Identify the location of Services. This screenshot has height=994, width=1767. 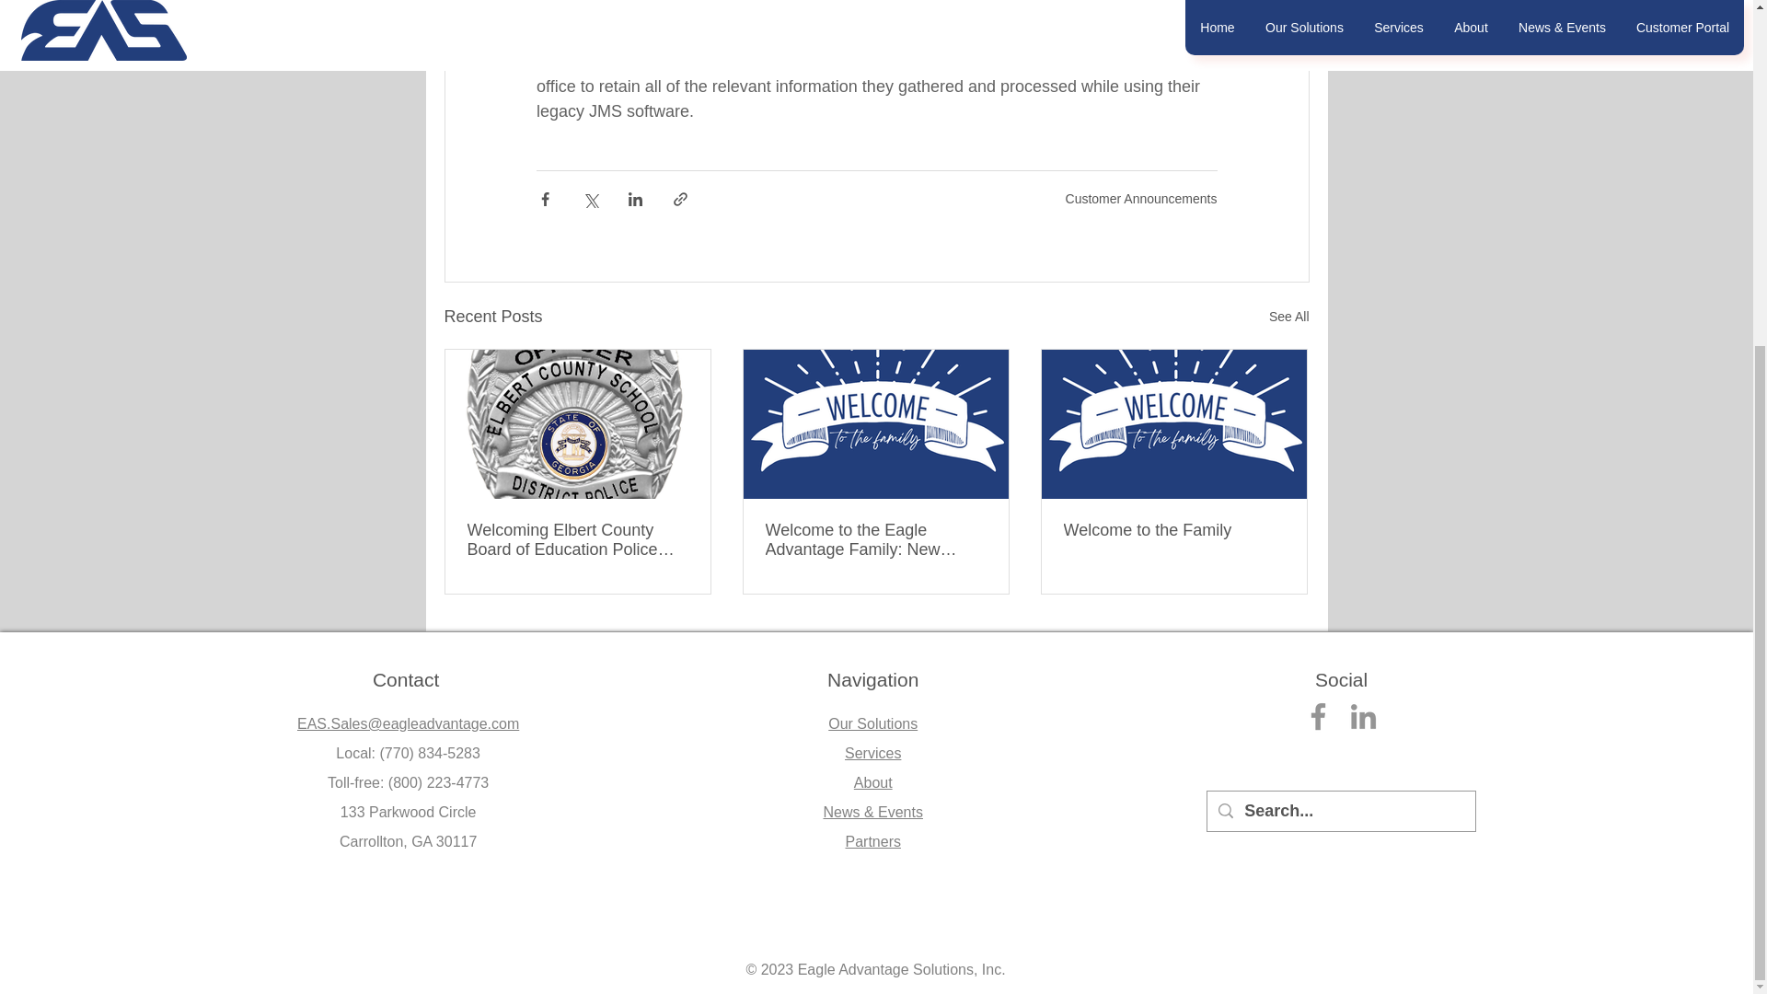
(872, 753).